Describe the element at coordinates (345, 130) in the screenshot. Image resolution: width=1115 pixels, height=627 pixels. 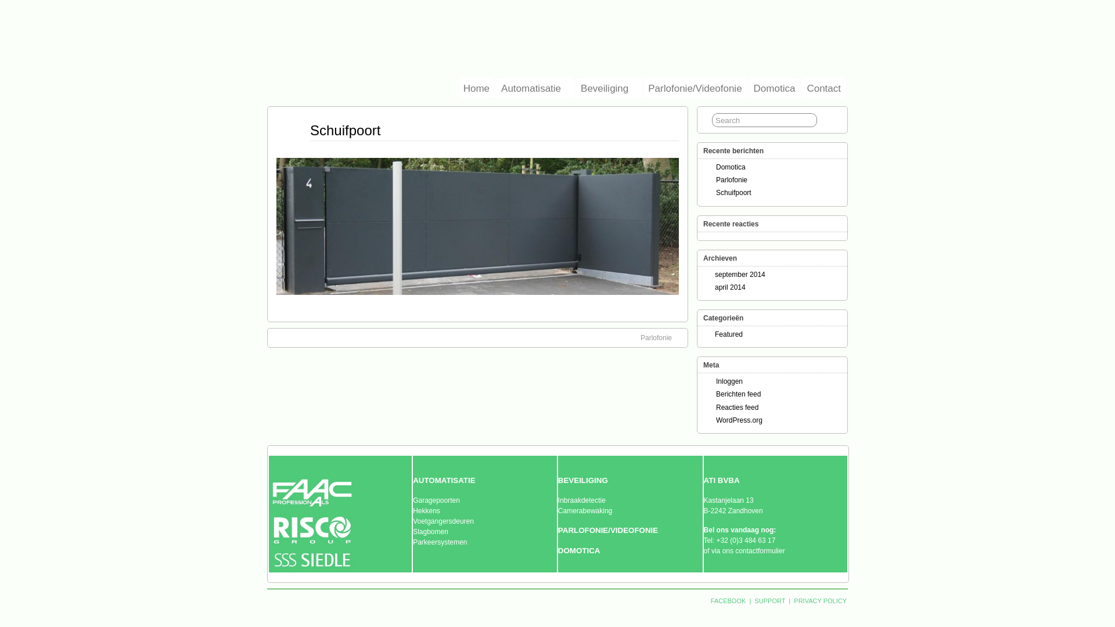
I see `Schuifpoort` at that location.